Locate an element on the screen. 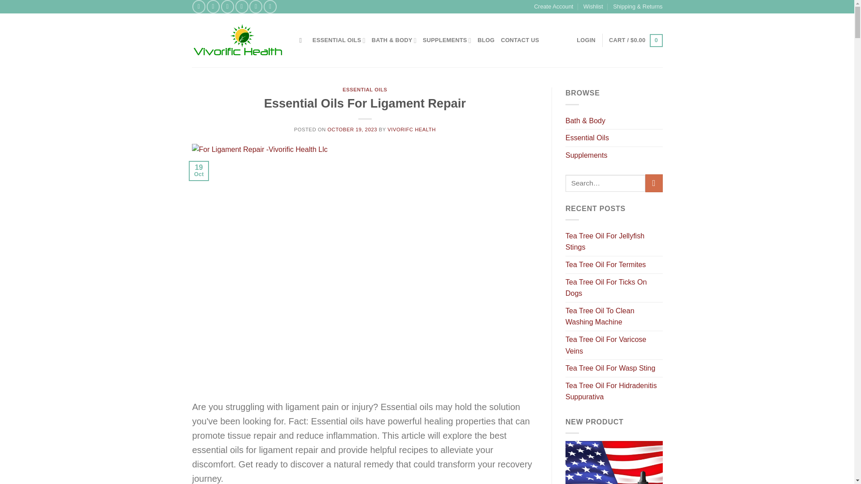 The image size is (861, 484). Follow on Instagram is located at coordinates (213, 6).